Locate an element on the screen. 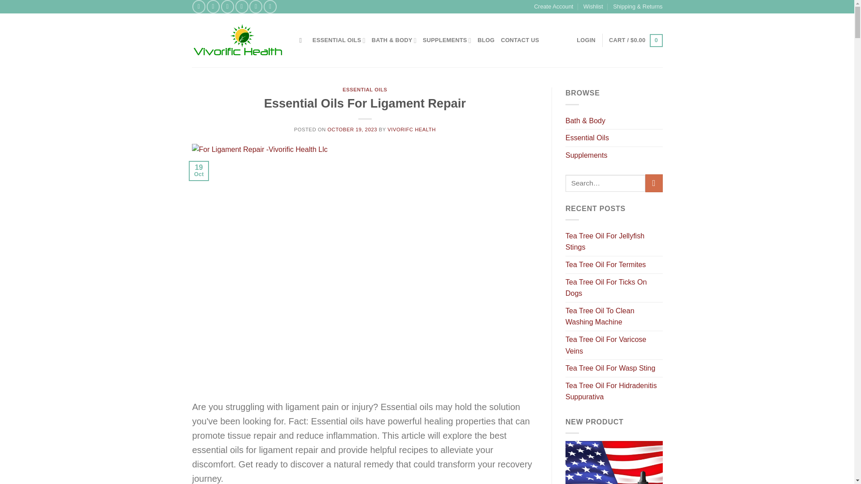 The image size is (861, 484). Follow on Instagram is located at coordinates (213, 6).